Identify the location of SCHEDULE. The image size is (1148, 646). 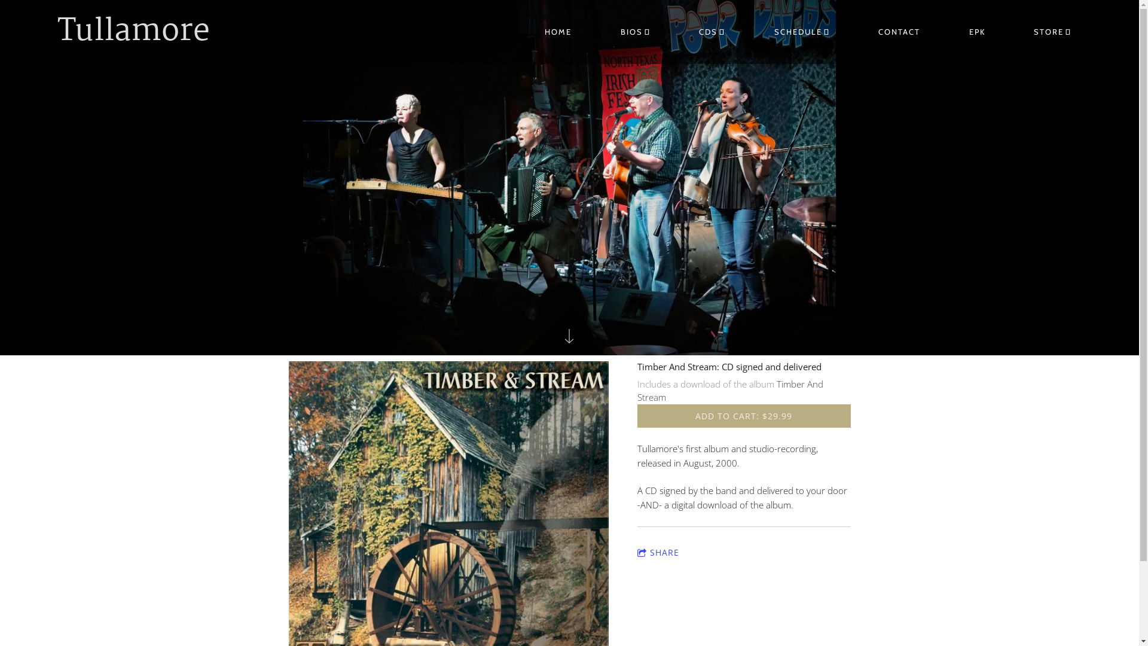
(802, 32).